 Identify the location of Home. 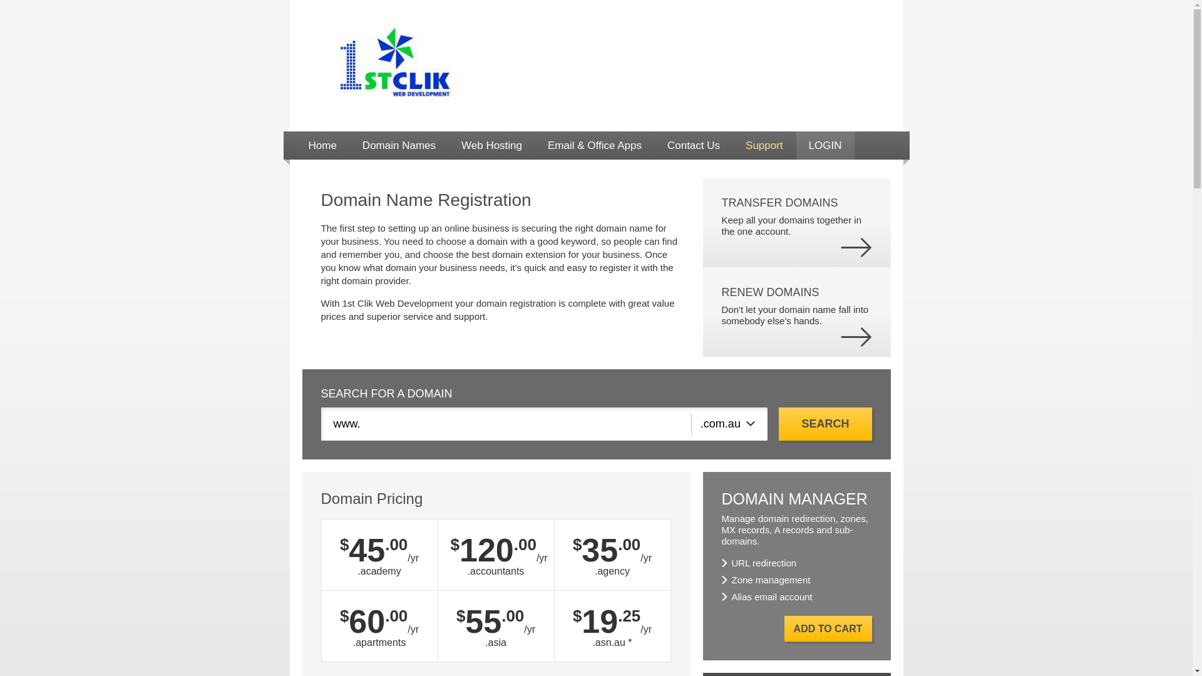
(322, 145).